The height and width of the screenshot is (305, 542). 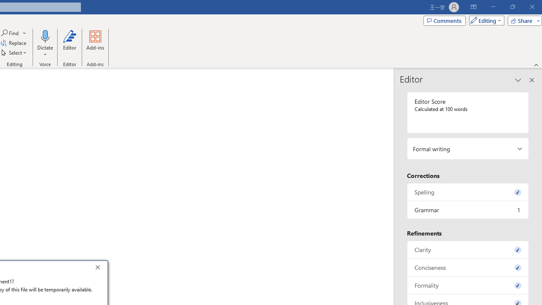 What do you see at coordinates (468, 191) in the screenshot?
I see `Spelling, 0 issues. Press space or enter to review items.` at bounding box center [468, 191].